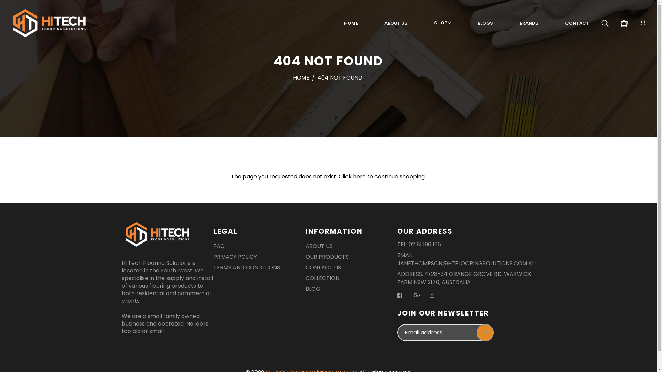  Describe the element at coordinates (313, 290) in the screenshot. I see `BLOG` at that location.